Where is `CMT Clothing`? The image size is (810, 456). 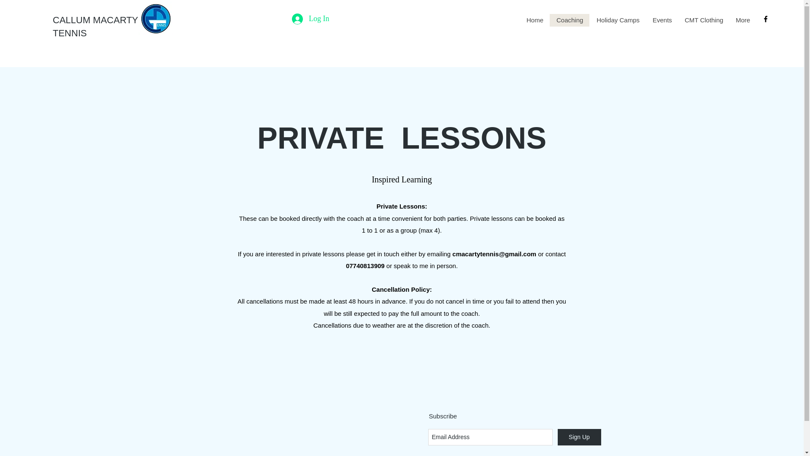
CMT Clothing is located at coordinates (704, 20).